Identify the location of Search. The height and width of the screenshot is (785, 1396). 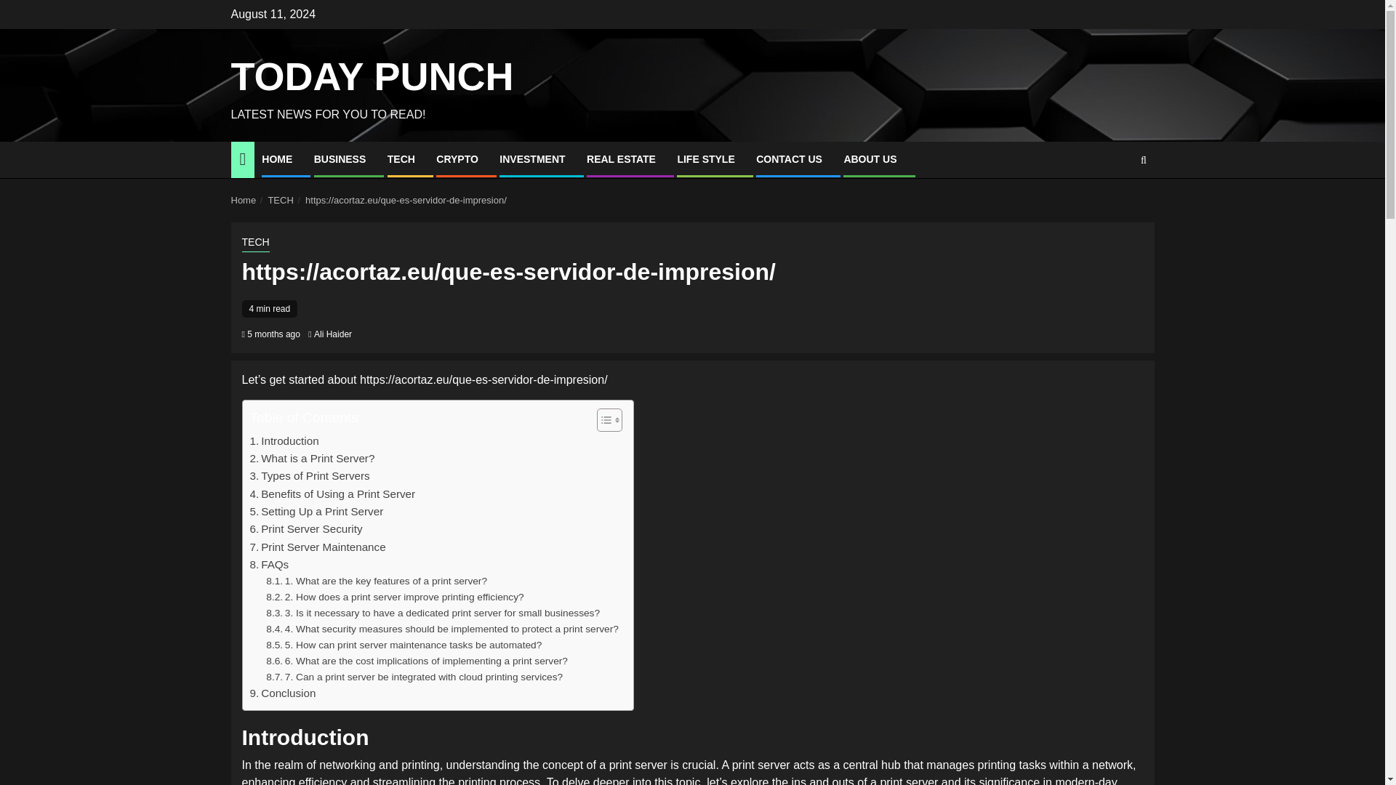
(1115, 204).